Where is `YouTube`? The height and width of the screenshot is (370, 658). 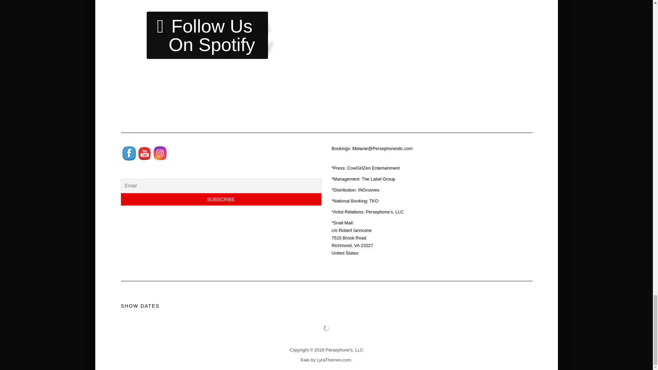 YouTube is located at coordinates (144, 153).